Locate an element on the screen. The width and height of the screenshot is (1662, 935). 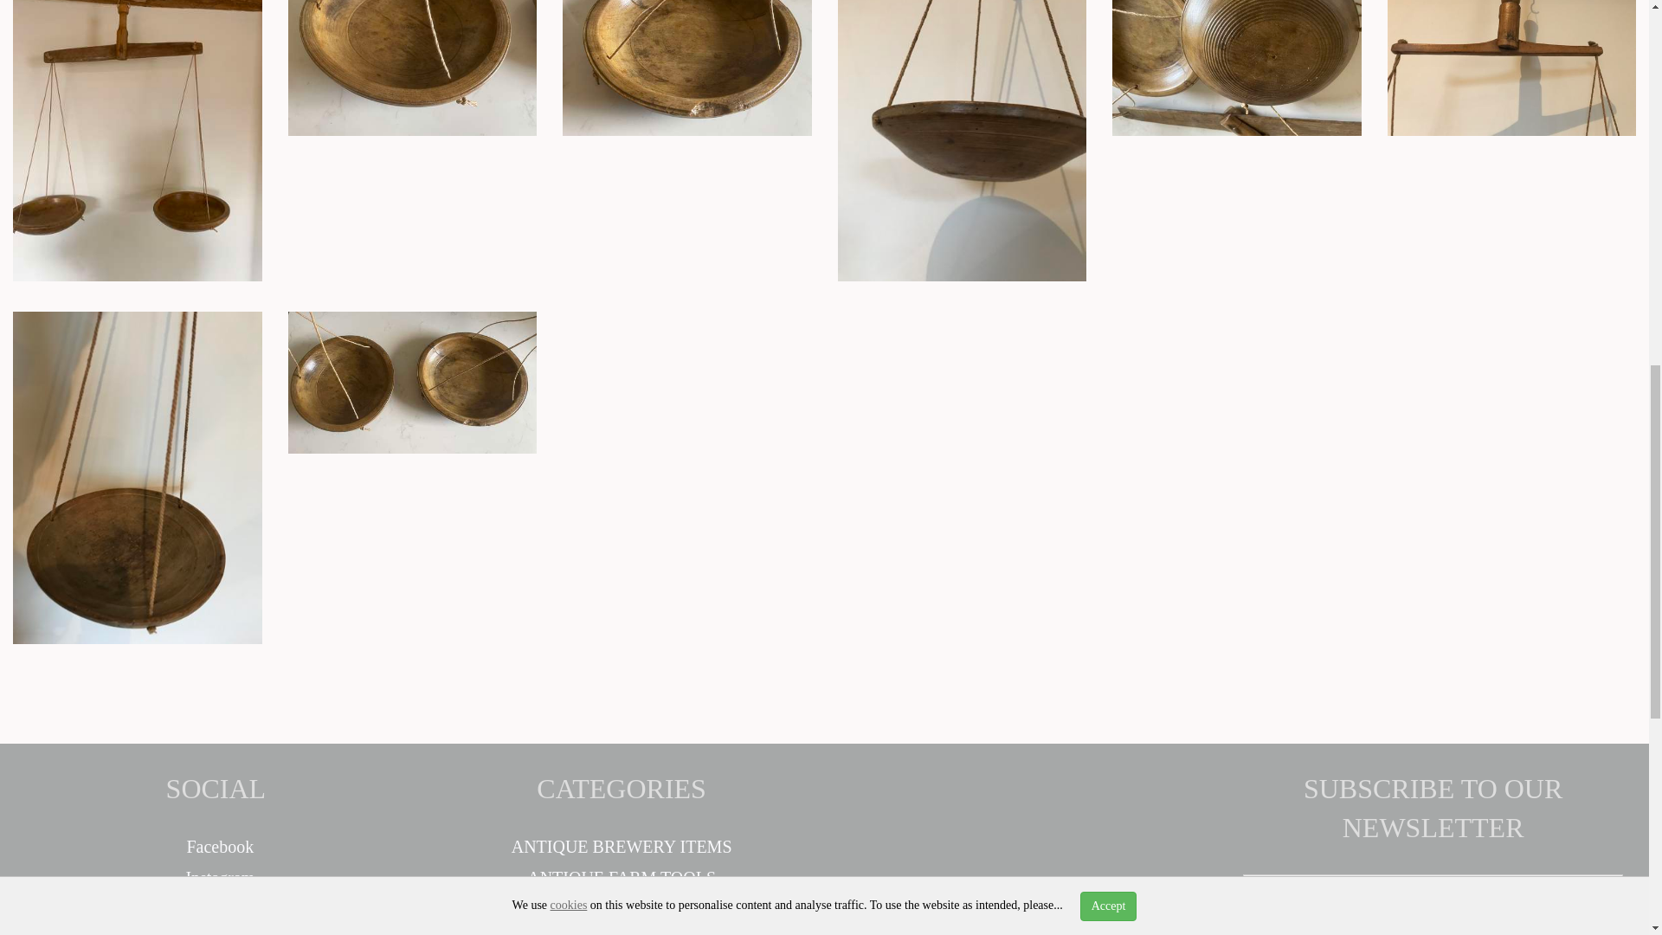
  Instagram is located at coordinates (215, 878).